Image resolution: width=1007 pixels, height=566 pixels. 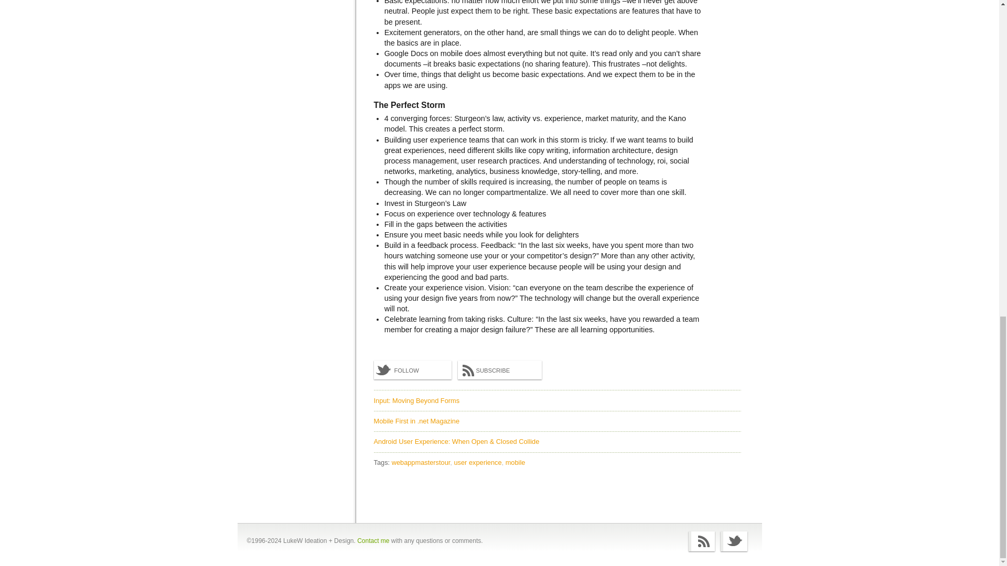 What do you see at coordinates (416, 421) in the screenshot?
I see `Mobile First in .net Magazine` at bounding box center [416, 421].